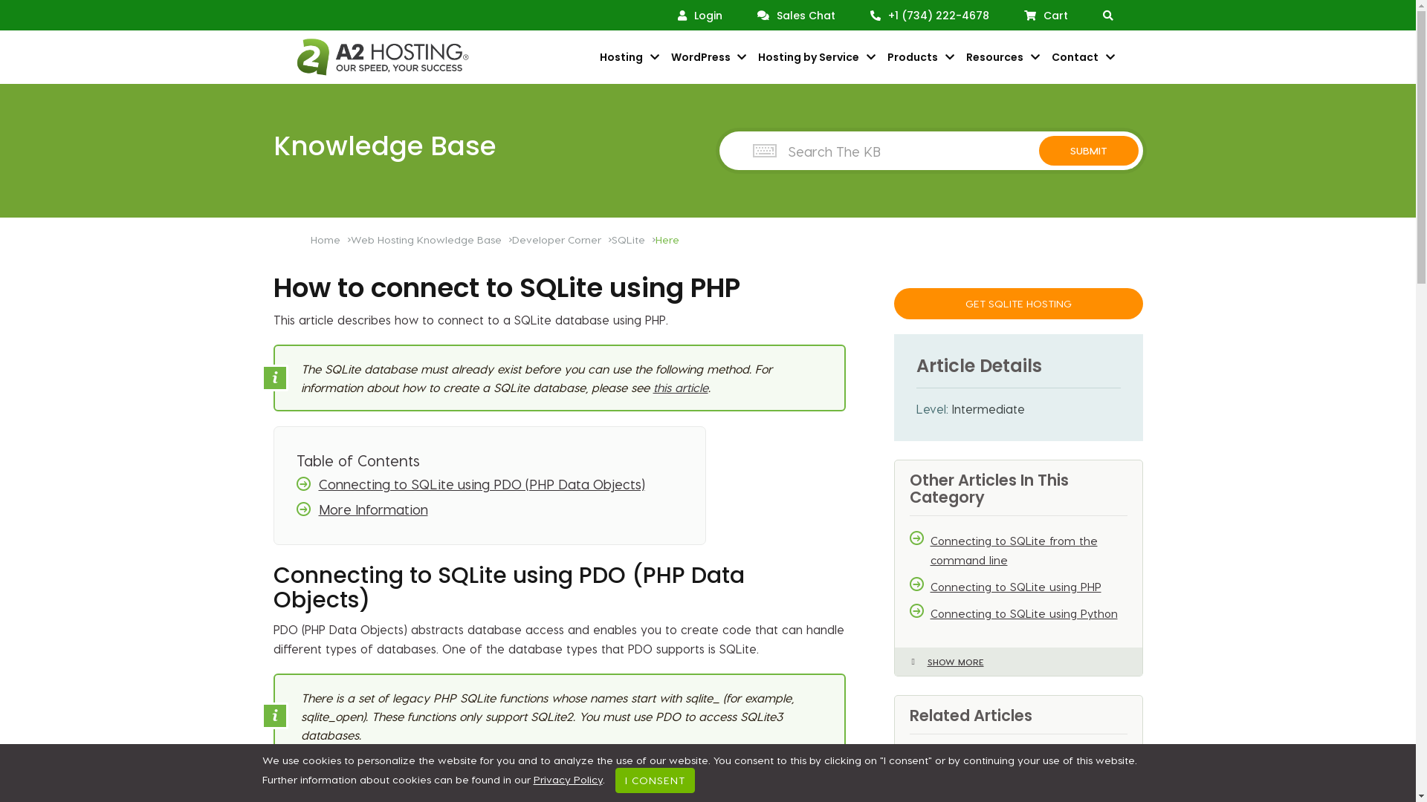  Describe the element at coordinates (700, 16) in the screenshot. I see `Login` at that location.